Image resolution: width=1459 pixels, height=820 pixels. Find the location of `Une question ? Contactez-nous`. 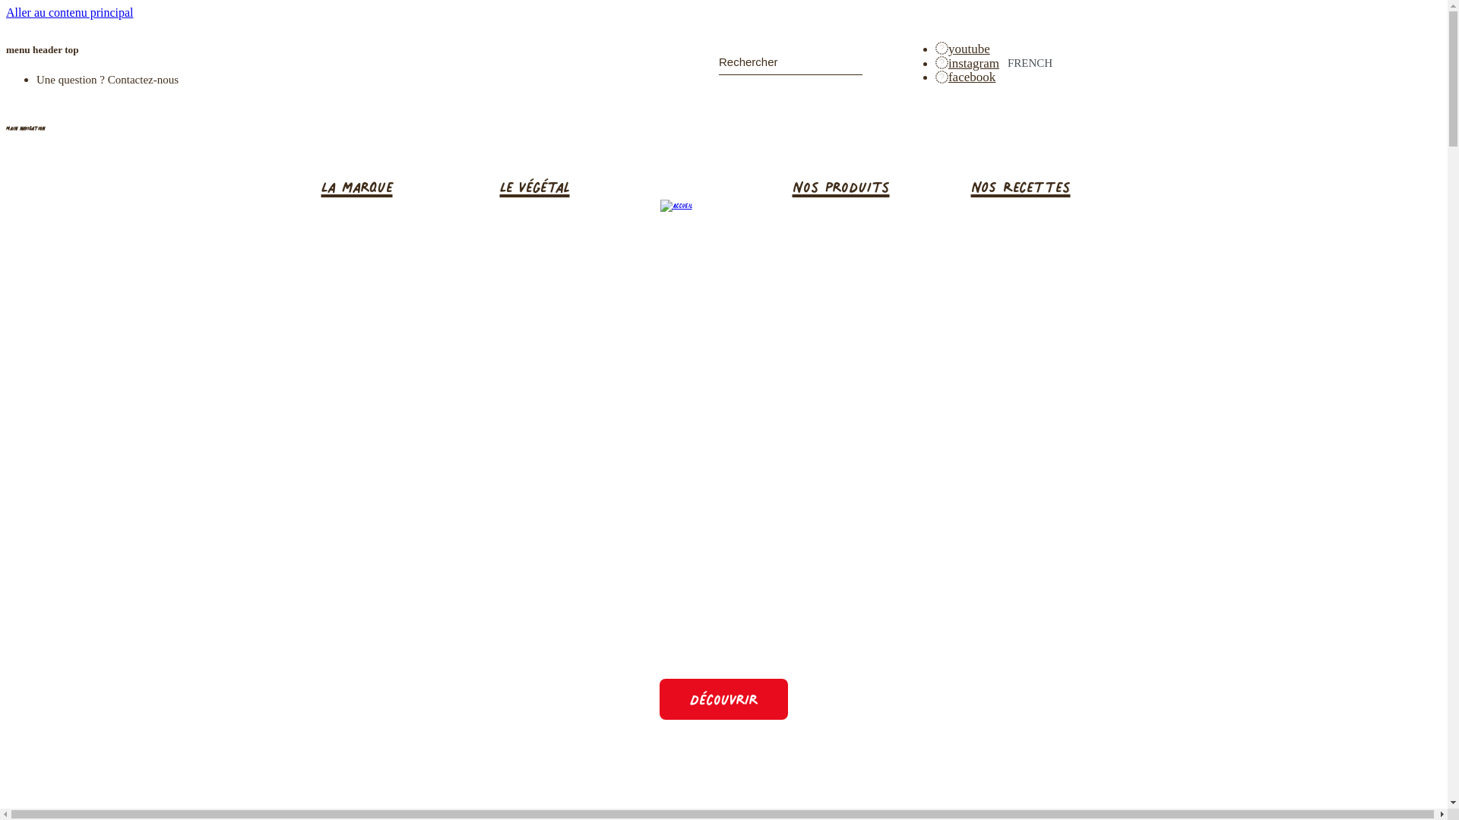

Une question ? Contactez-nous is located at coordinates (108, 80).